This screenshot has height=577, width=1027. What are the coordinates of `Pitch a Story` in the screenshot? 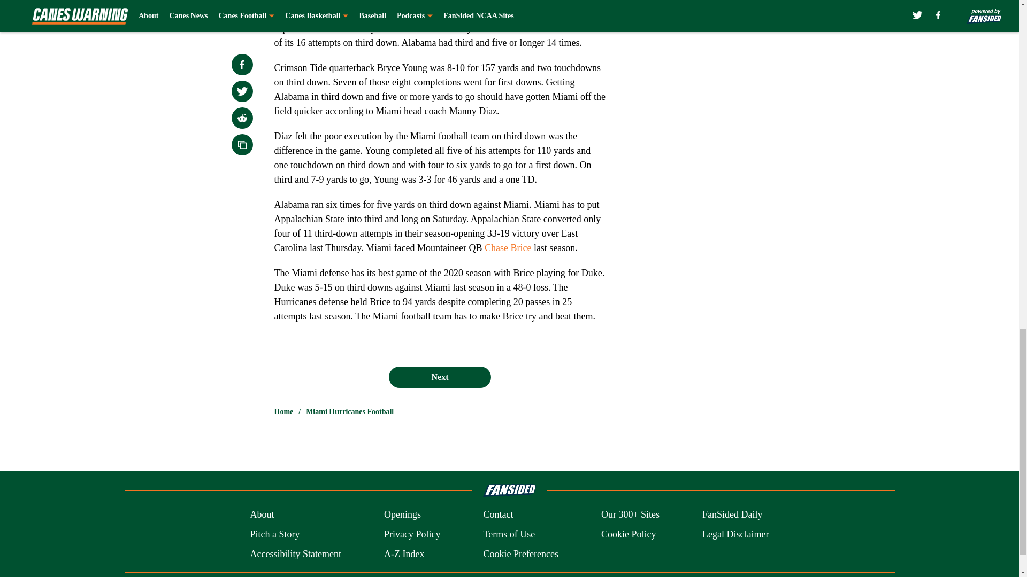 It's located at (274, 534).